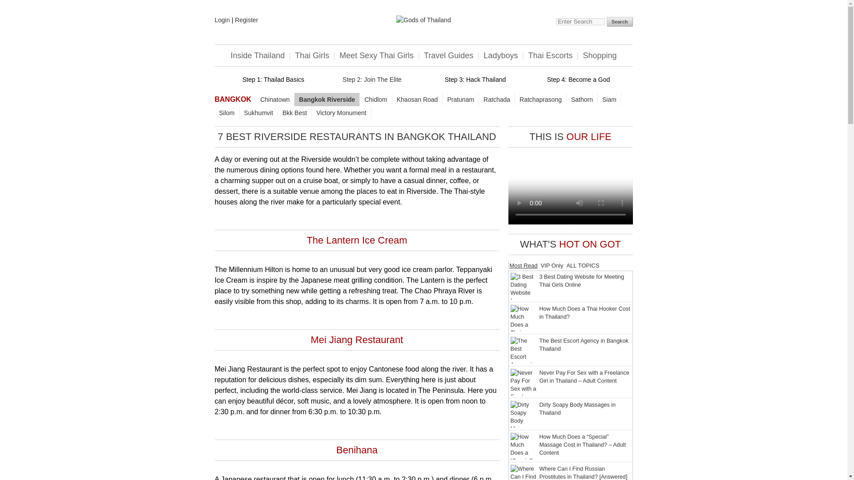  What do you see at coordinates (524, 286) in the screenshot?
I see `3 Best Dating Website for Meeting Thai Girls Online` at bounding box center [524, 286].